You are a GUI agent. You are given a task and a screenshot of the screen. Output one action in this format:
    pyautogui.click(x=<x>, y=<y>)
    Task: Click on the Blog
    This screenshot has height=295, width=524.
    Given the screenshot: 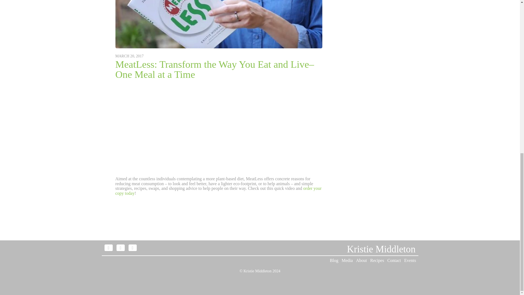 What is the action you would take?
    pyautogui.click(x=334, y=261)
    